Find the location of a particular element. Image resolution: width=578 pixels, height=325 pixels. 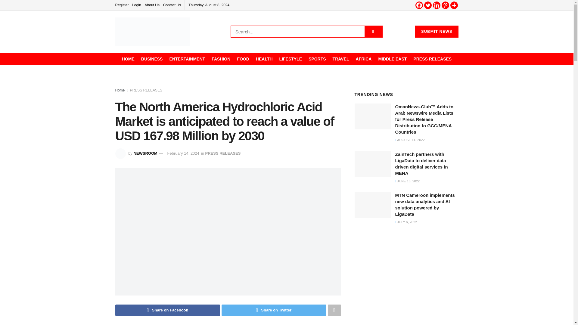

SPORTS is located at coordinates (317, 59).